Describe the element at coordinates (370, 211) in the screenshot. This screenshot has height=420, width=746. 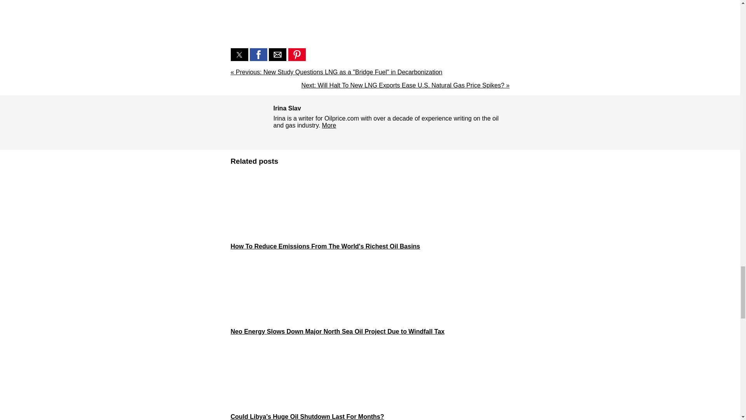
I see `How To Reduce Emissions From The World's Richest Oil Basins` at that location.